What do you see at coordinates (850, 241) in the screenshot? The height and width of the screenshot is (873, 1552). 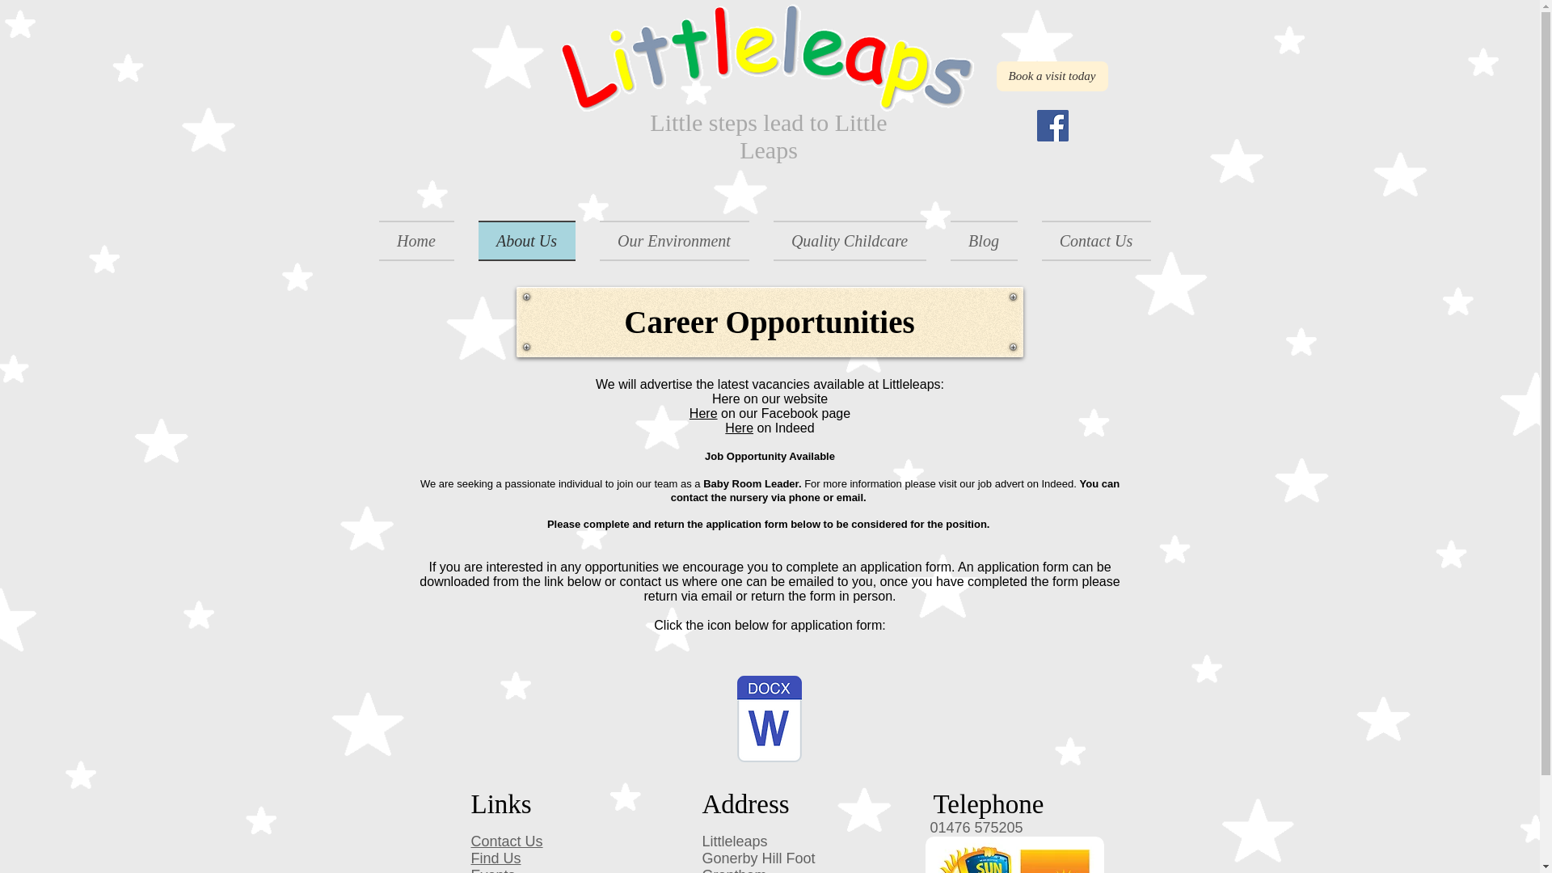 I see `Quality Childcare` at bounding box center [850, 241].